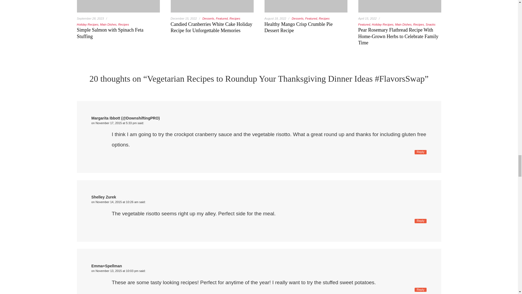 This screenshot has width=522, height=294. Describe the element at coordinates (311, 19) in the screenshot. I see `View all articles from: Featured` at that location.